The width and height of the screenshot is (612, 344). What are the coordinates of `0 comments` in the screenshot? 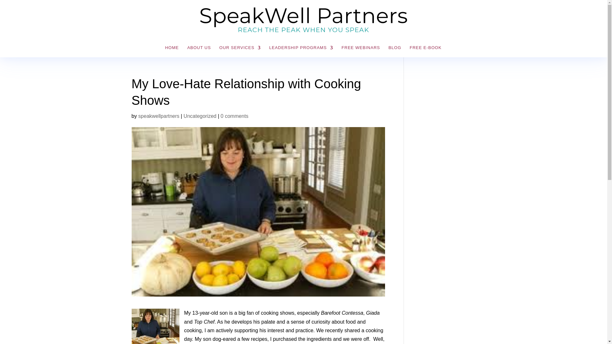 It's located at (234, 116).